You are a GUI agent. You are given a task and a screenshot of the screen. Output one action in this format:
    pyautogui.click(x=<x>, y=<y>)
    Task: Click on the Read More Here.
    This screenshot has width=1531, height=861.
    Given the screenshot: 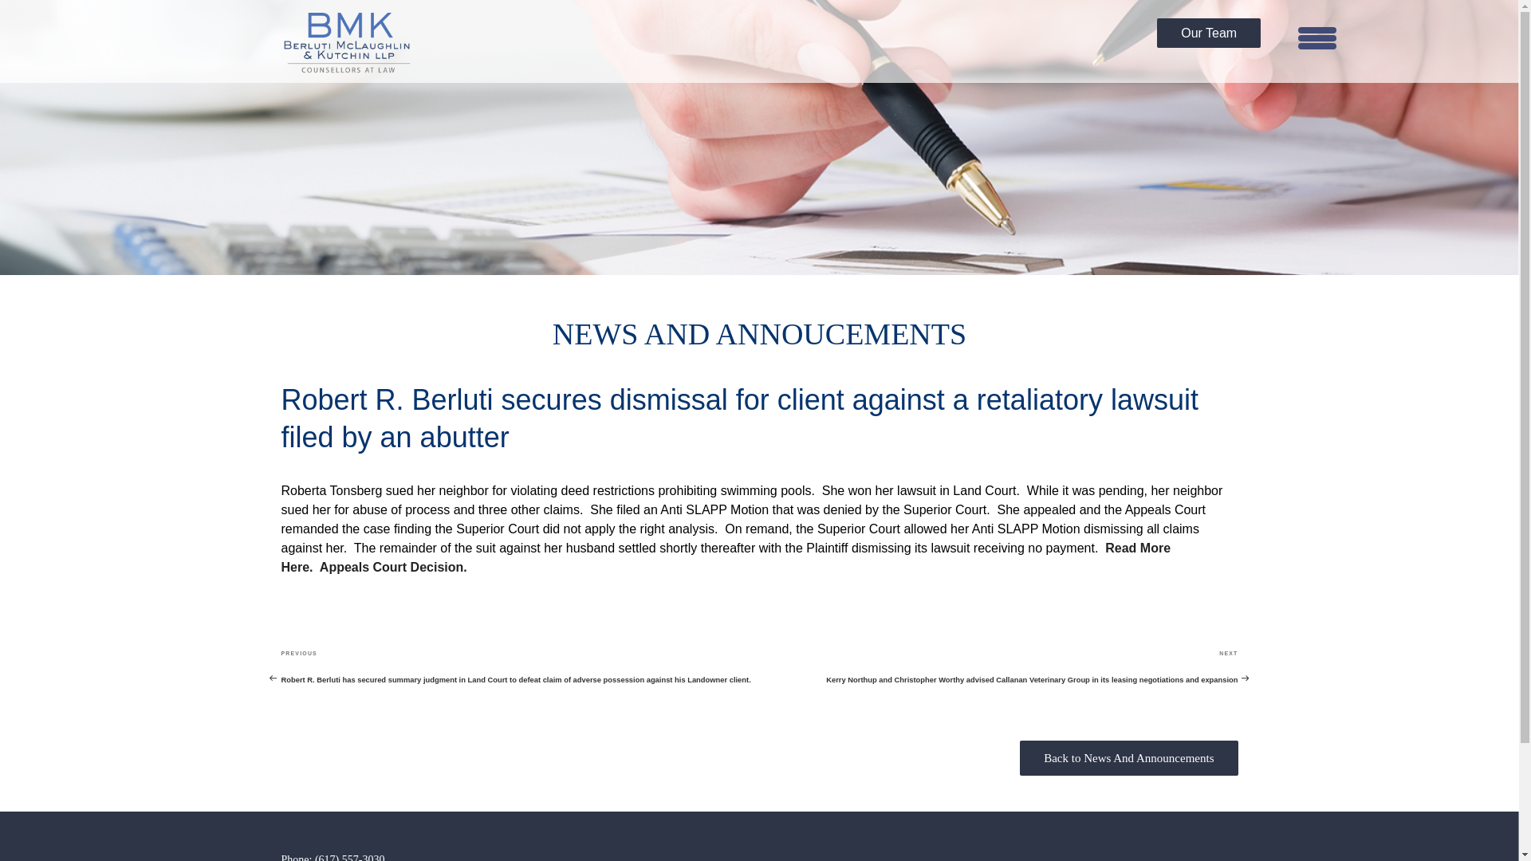 What is the action you would take?
    pyautogui.click(x=726, y=558)
    